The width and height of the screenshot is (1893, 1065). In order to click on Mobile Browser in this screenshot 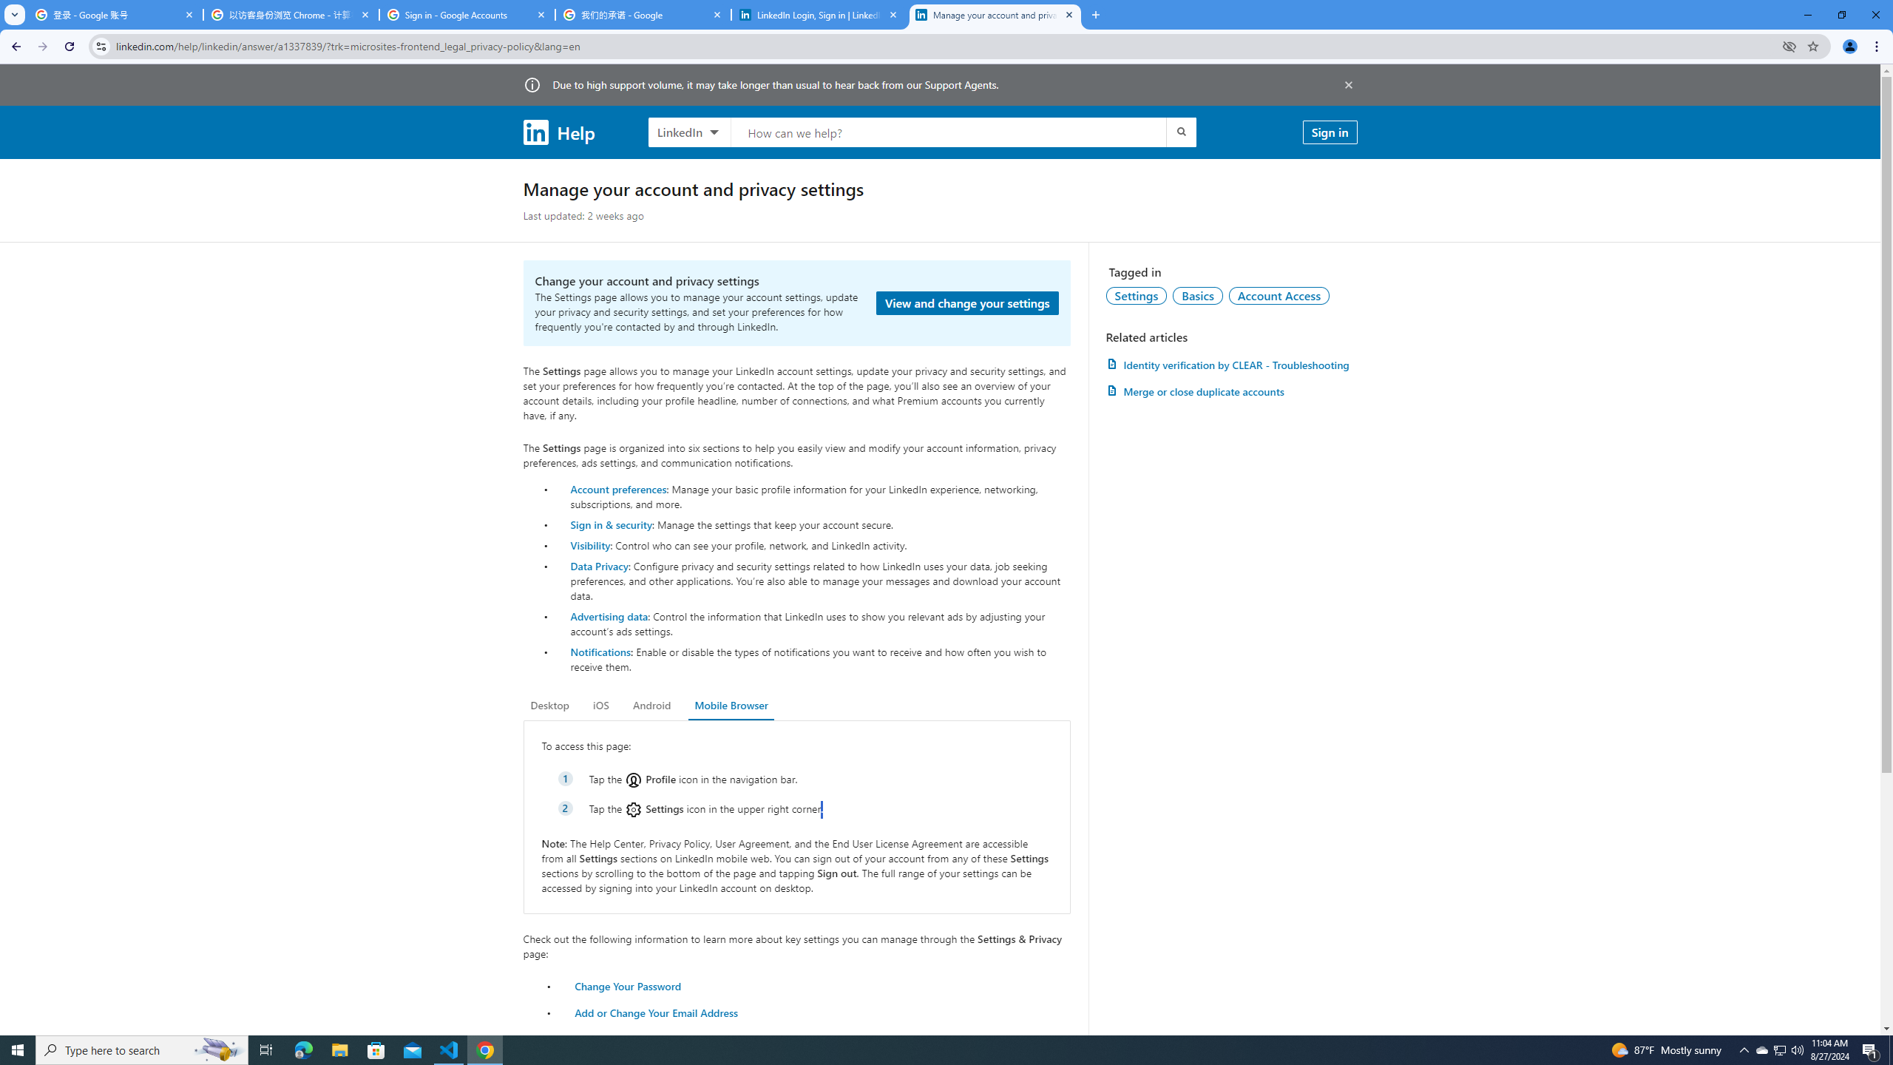, I will do `click(731, 706)`.